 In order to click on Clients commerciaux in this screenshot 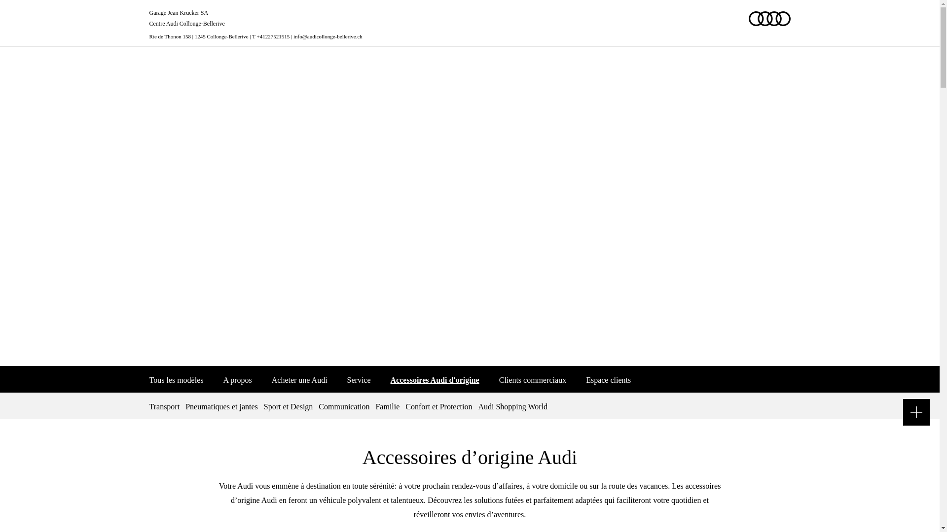, I will do `click(533, 379)`.